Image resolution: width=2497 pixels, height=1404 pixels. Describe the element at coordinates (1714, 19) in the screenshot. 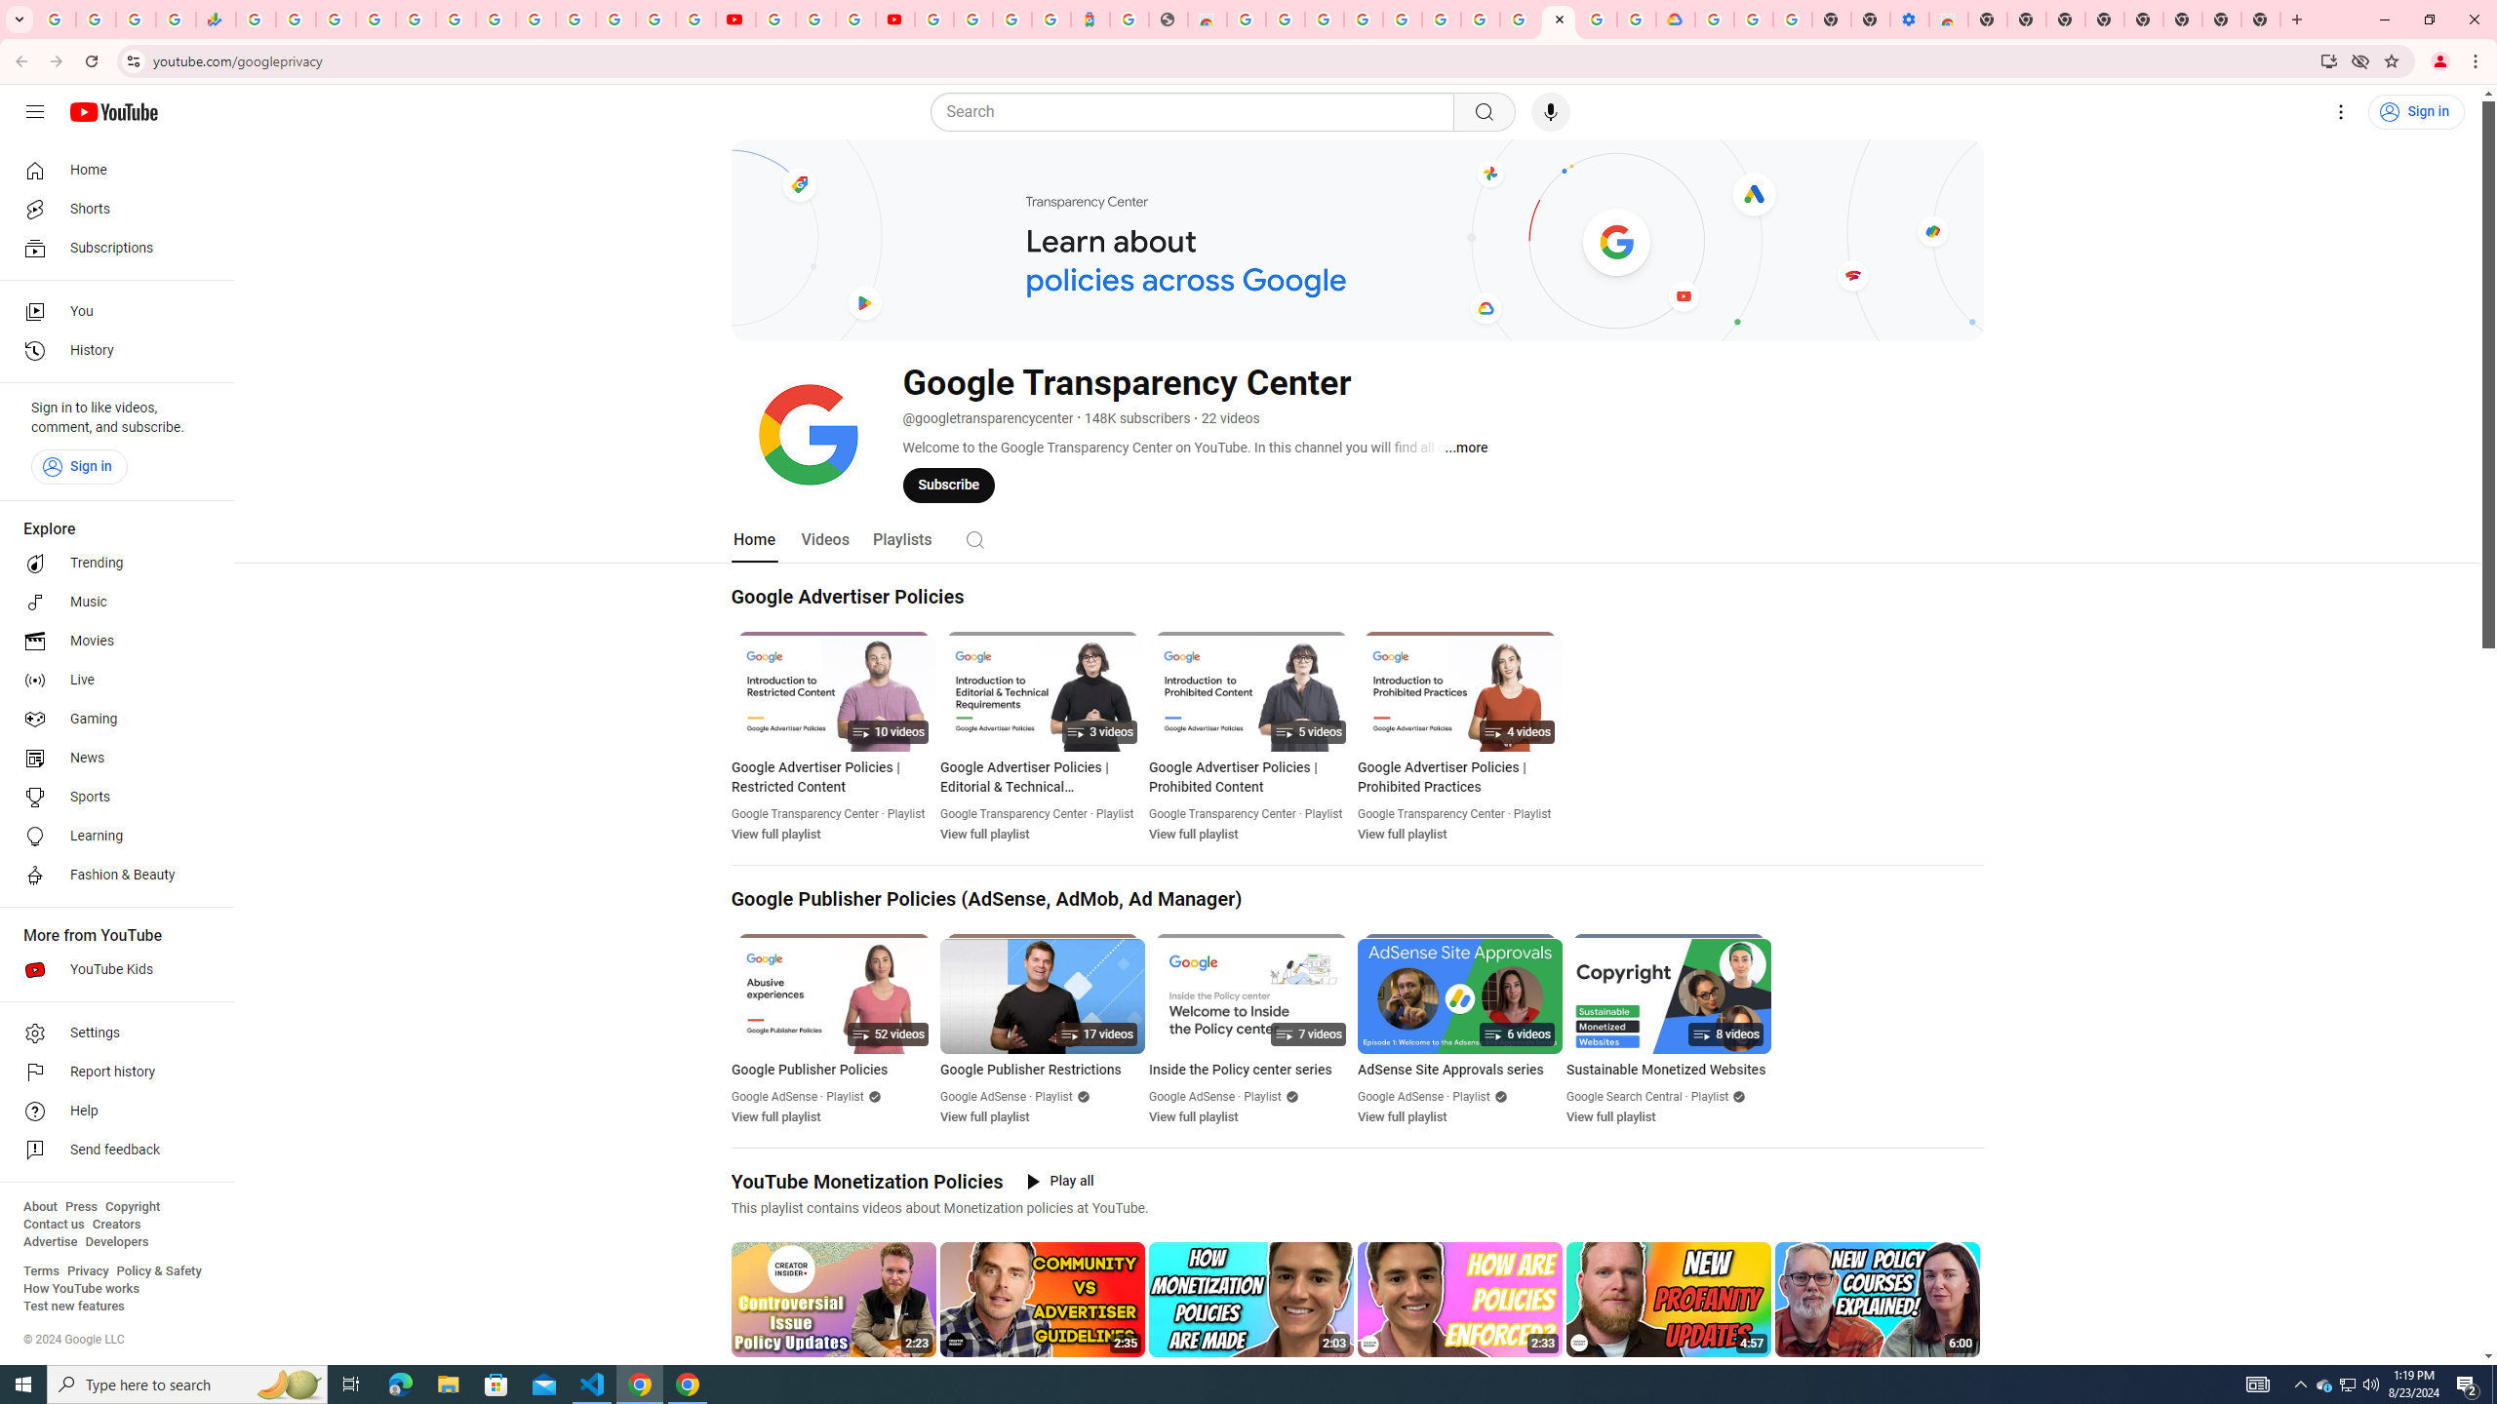

I see `Sign in - Google Accounts` at that location.